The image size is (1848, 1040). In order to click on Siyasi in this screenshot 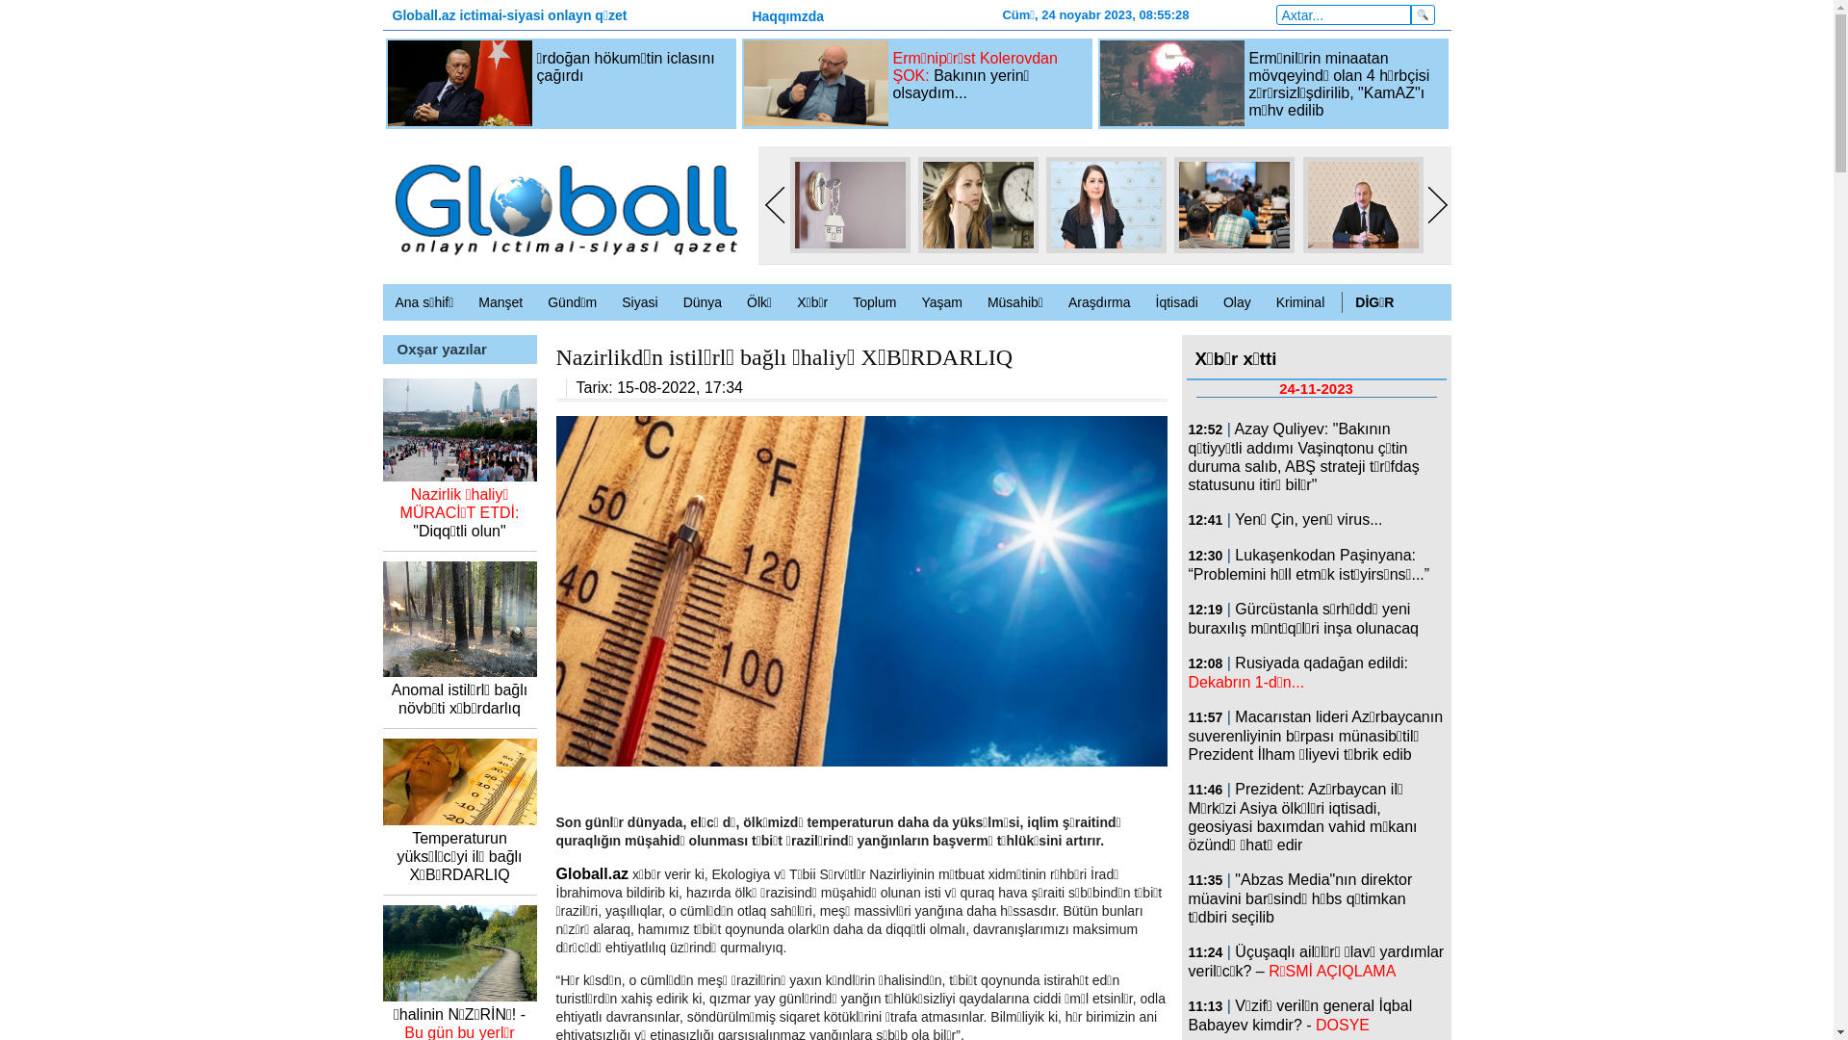, I will do `click(639, 302)`.